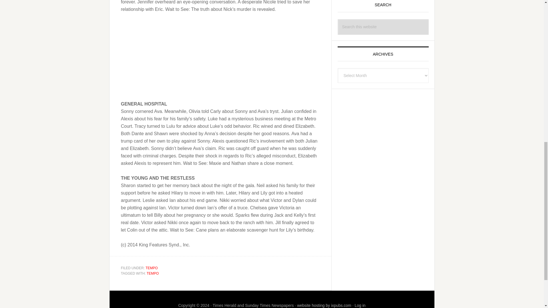 This screenshot has height=308, width=548. Describe the element at coordinates (382, 106) in the screenshot. I see `Advertisement` at that location.